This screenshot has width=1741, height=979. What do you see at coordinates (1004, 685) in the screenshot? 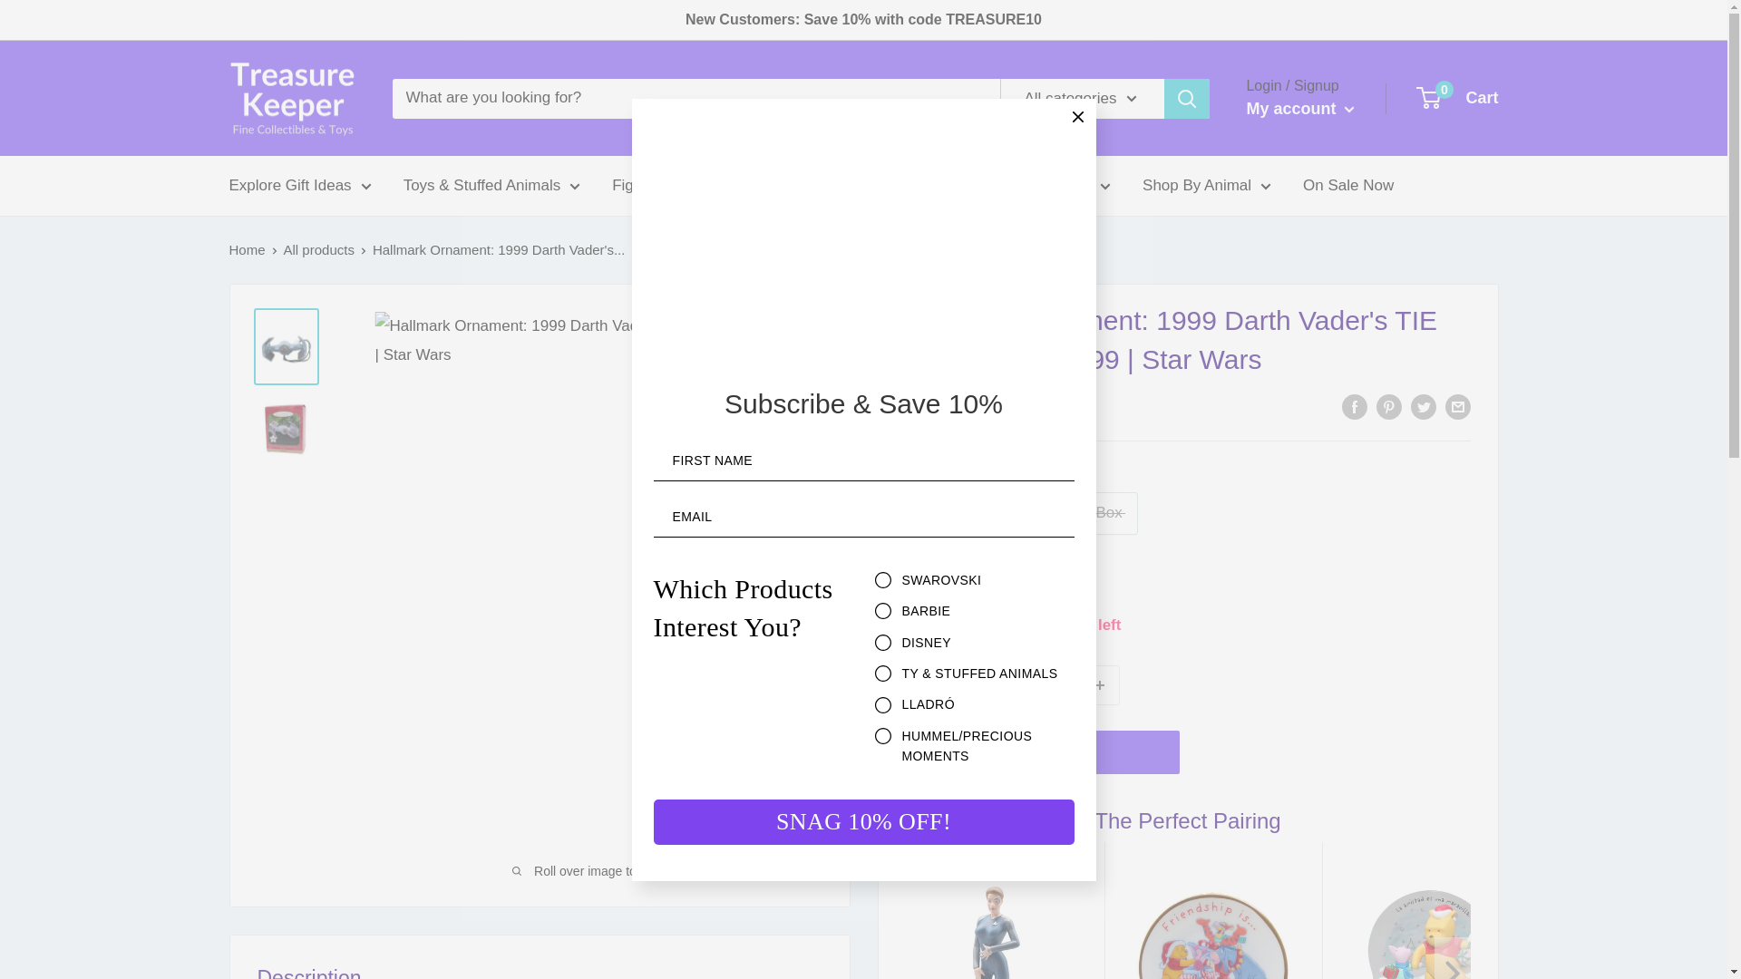
I see `Decrease quantity by 1` at bounding box center [1004, 685].